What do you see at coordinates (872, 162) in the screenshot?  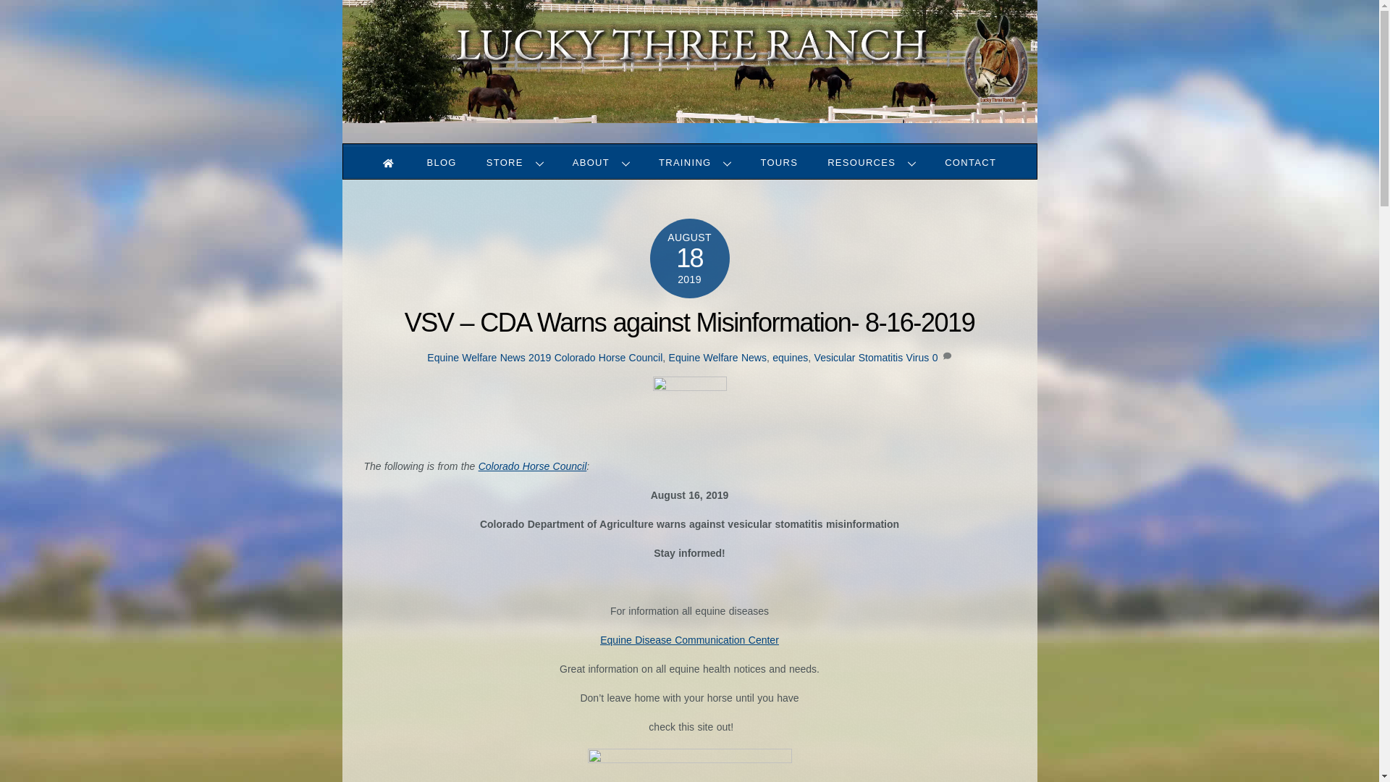 I see `TRAINING` at bounding box center [872, 162].